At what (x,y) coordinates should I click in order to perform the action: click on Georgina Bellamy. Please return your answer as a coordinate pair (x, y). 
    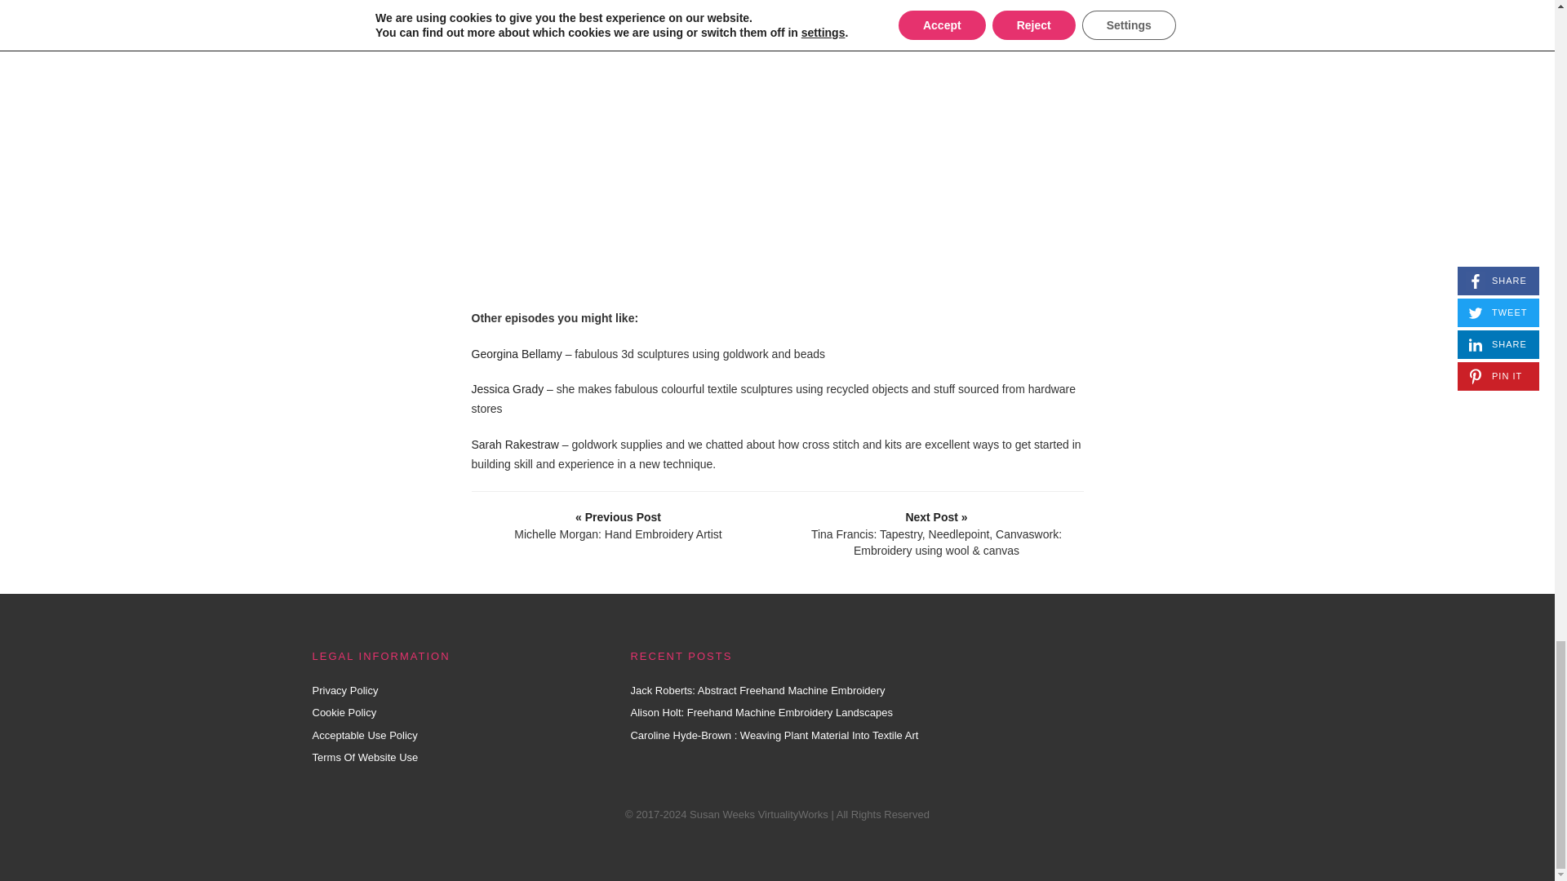
    Looking at the image, I should click on (517, 353).